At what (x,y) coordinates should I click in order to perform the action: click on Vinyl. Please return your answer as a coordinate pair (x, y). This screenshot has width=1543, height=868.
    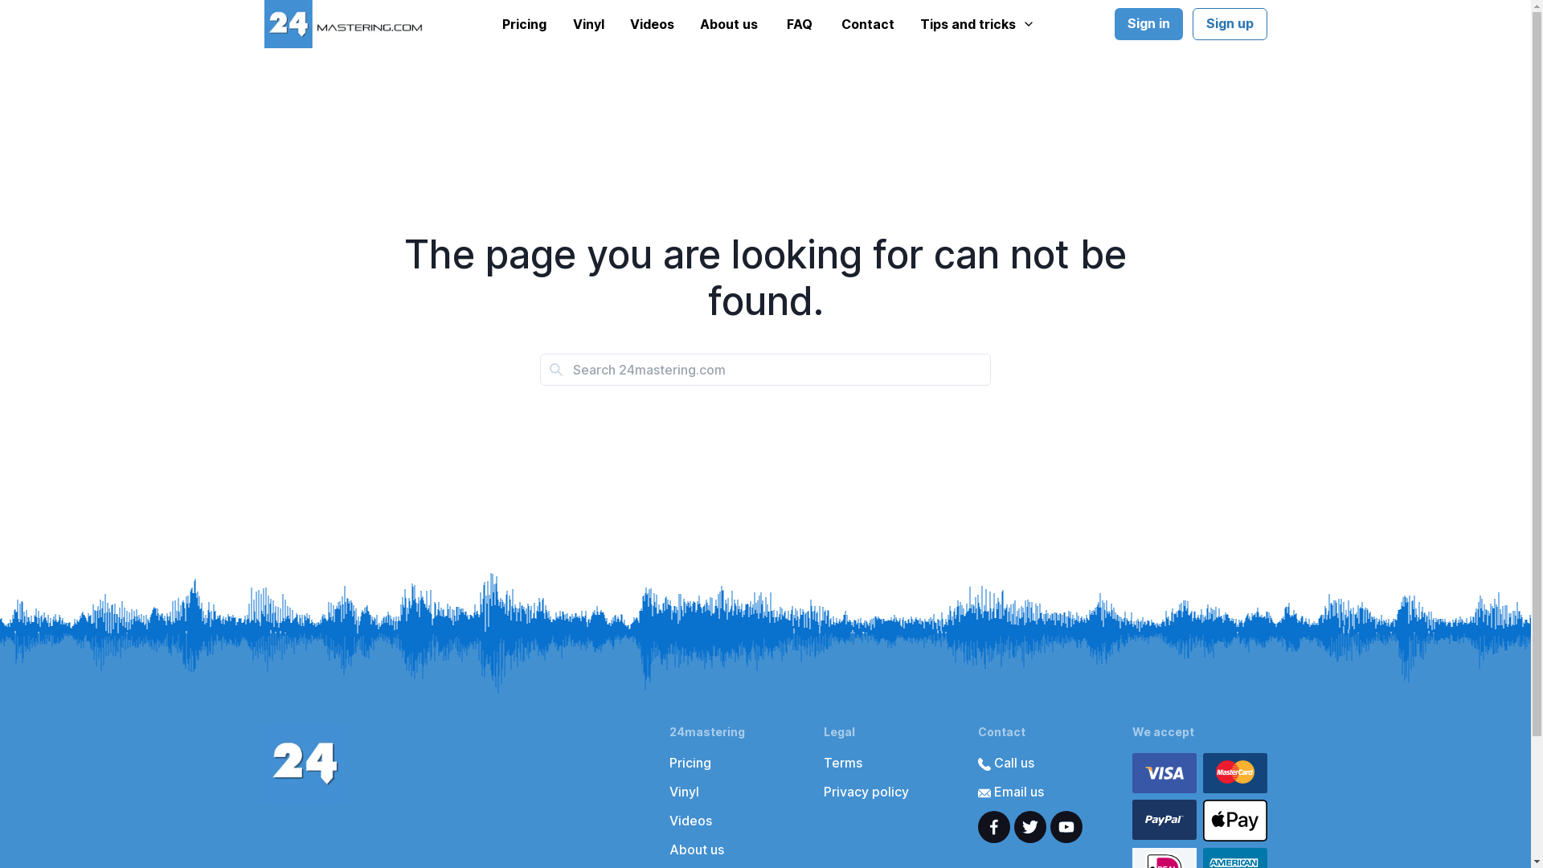
    Looking at the image, I should click on (683, 792).